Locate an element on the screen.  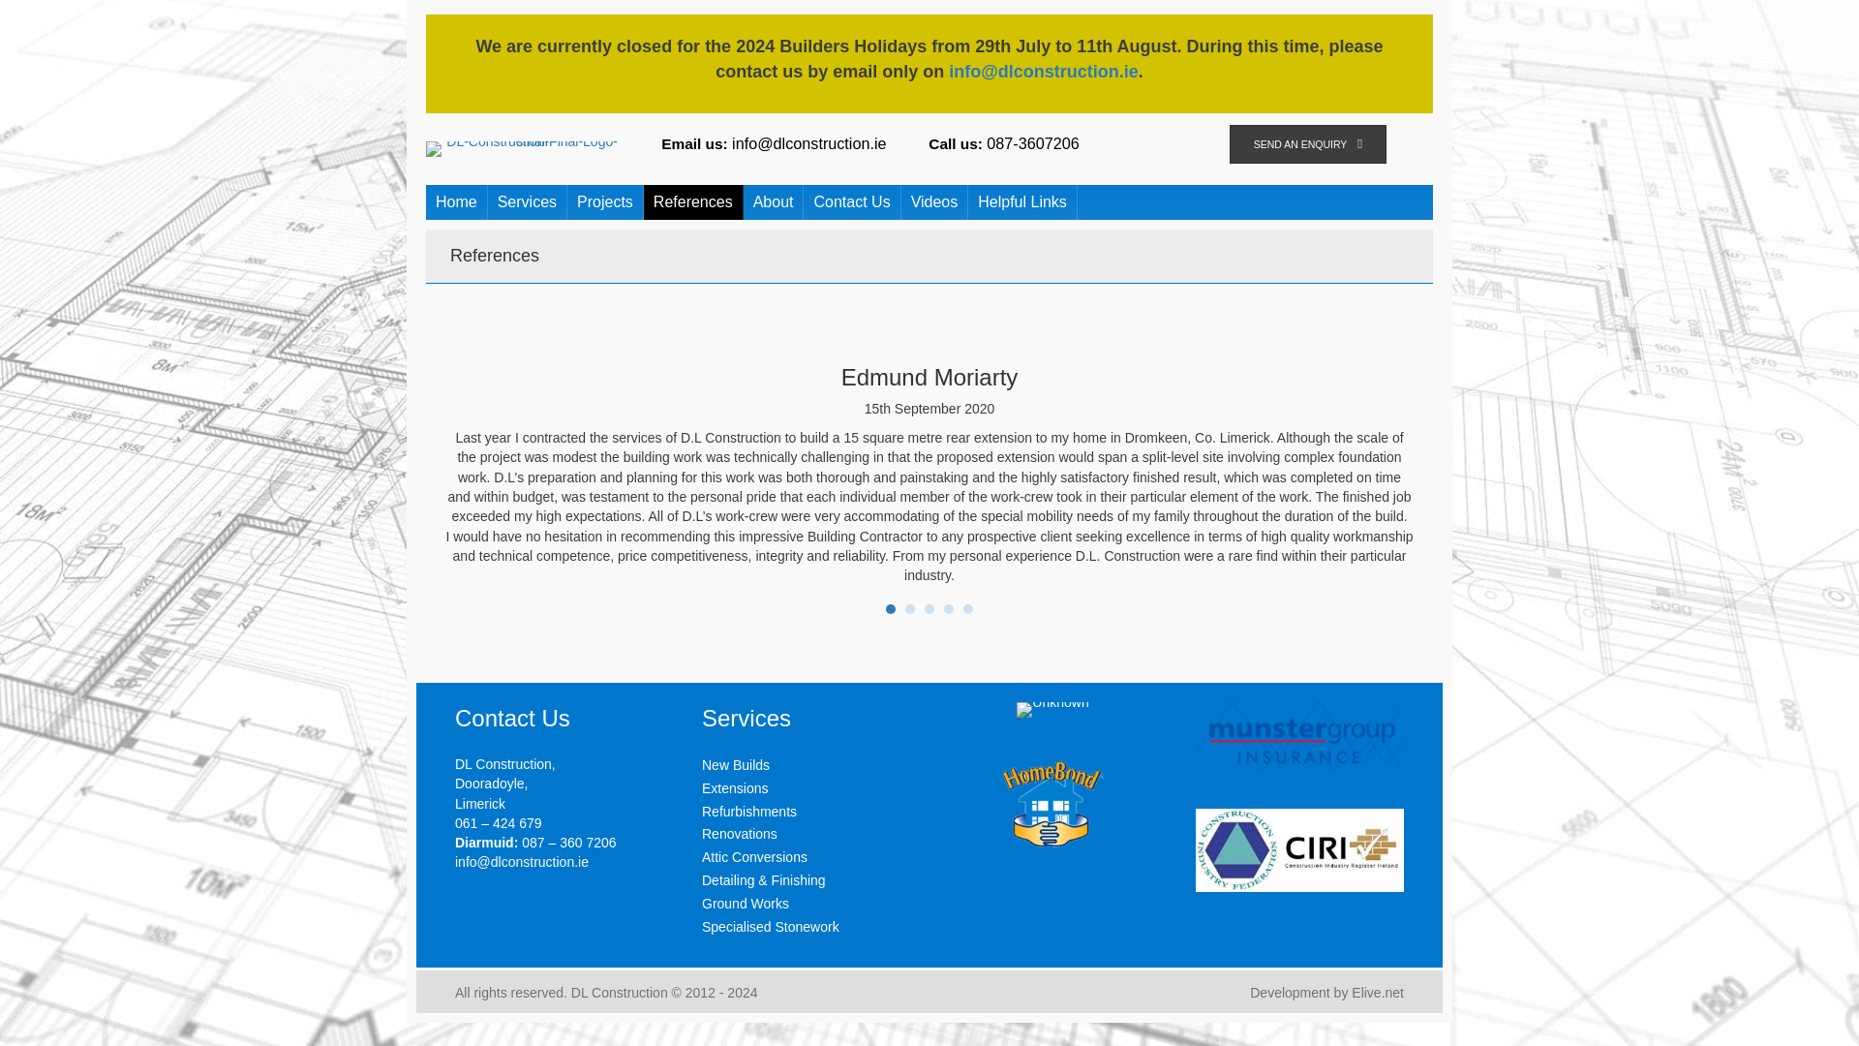
Projects is located at coordinates (604, 201).